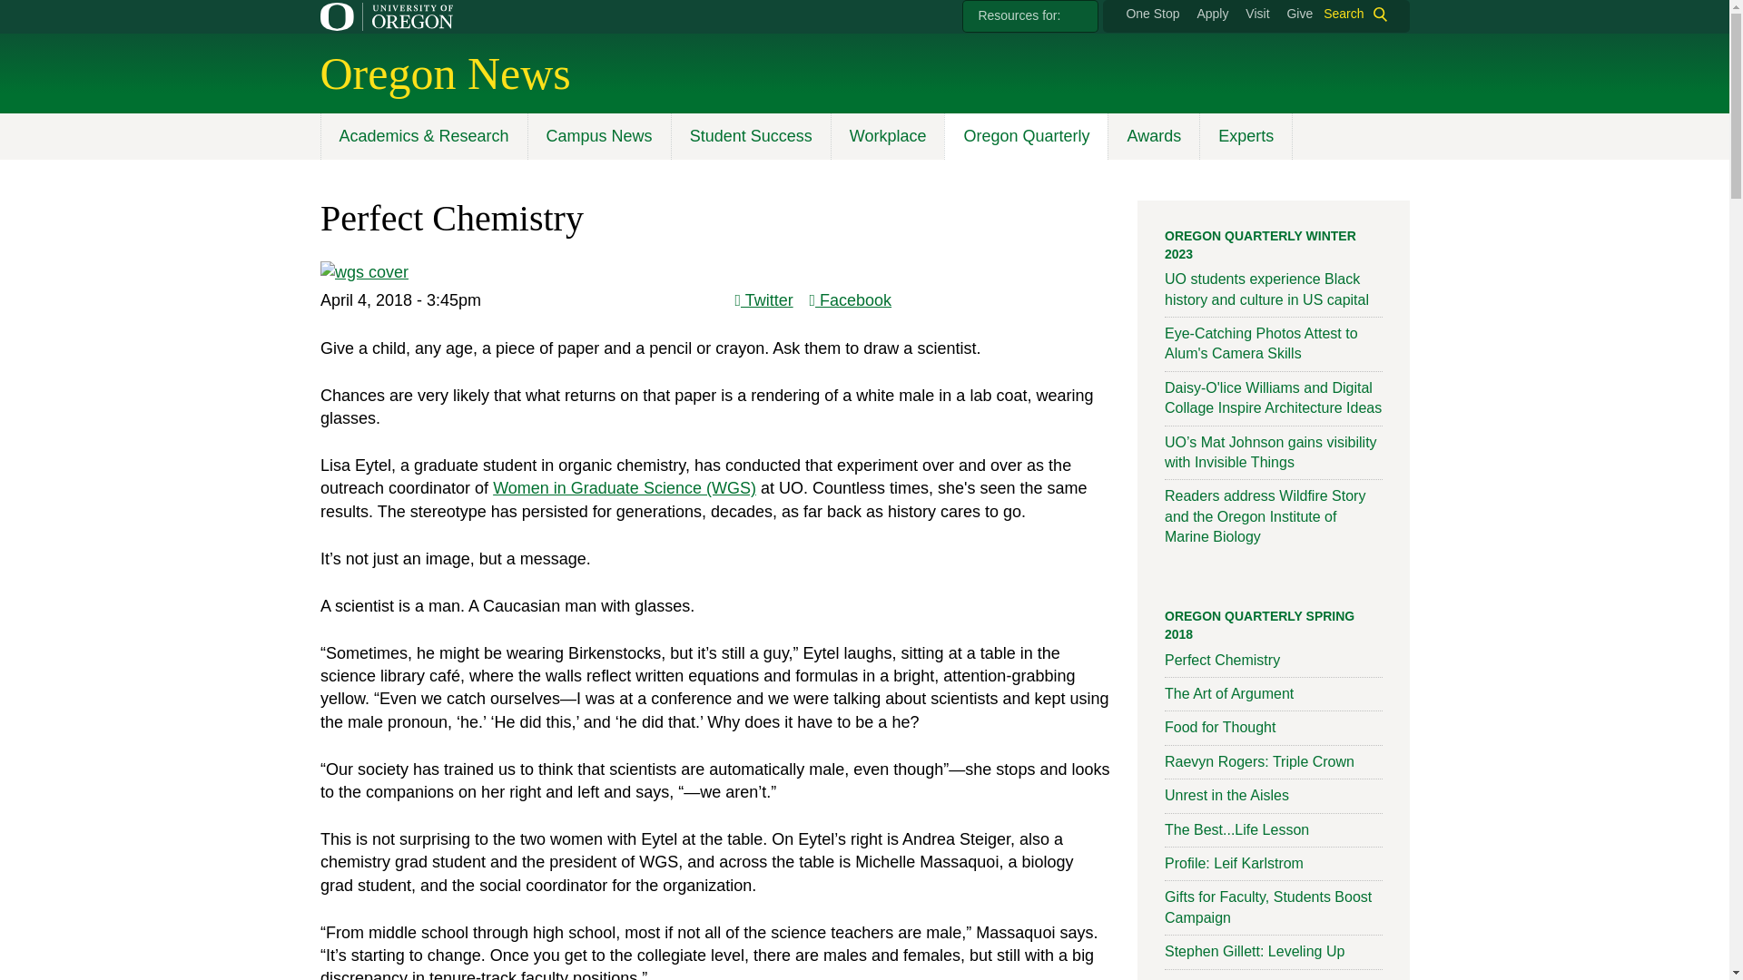 This screenshot has width=1743, height=980. Describe the element at coordinates (1298, 13) in the screenshot. I see `Give` at that location.